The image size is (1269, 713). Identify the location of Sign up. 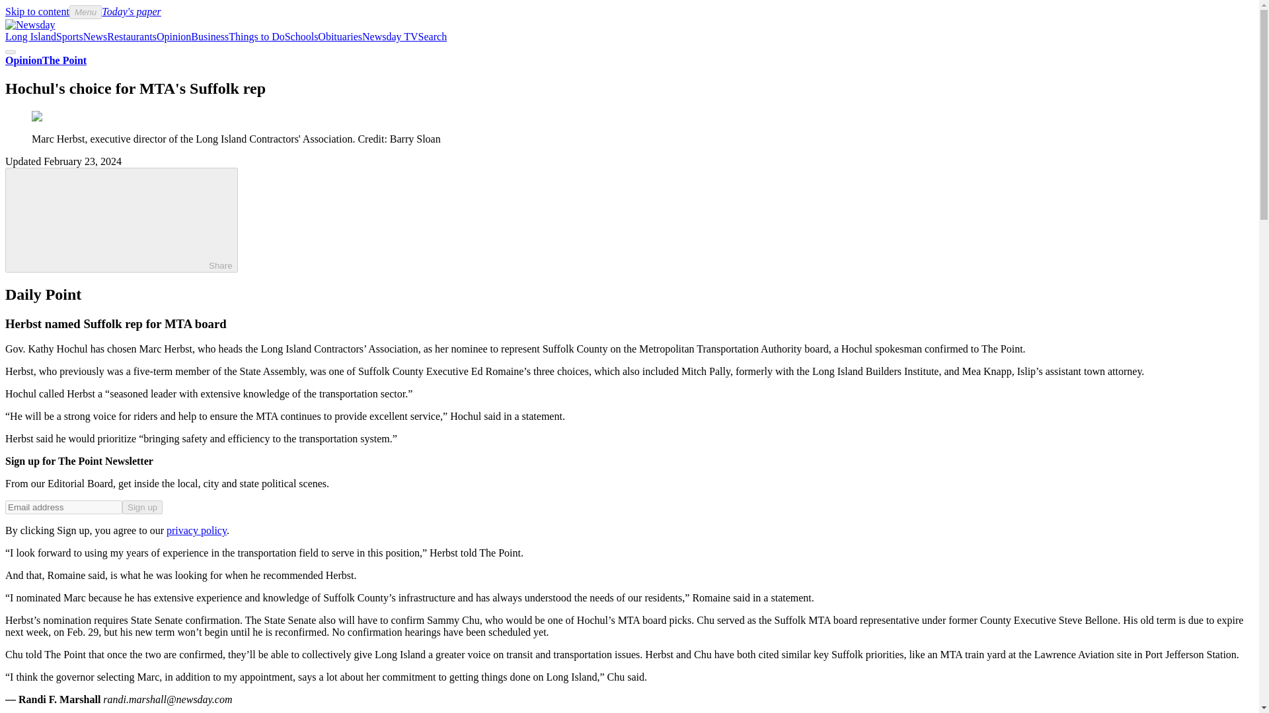
(141, 507).